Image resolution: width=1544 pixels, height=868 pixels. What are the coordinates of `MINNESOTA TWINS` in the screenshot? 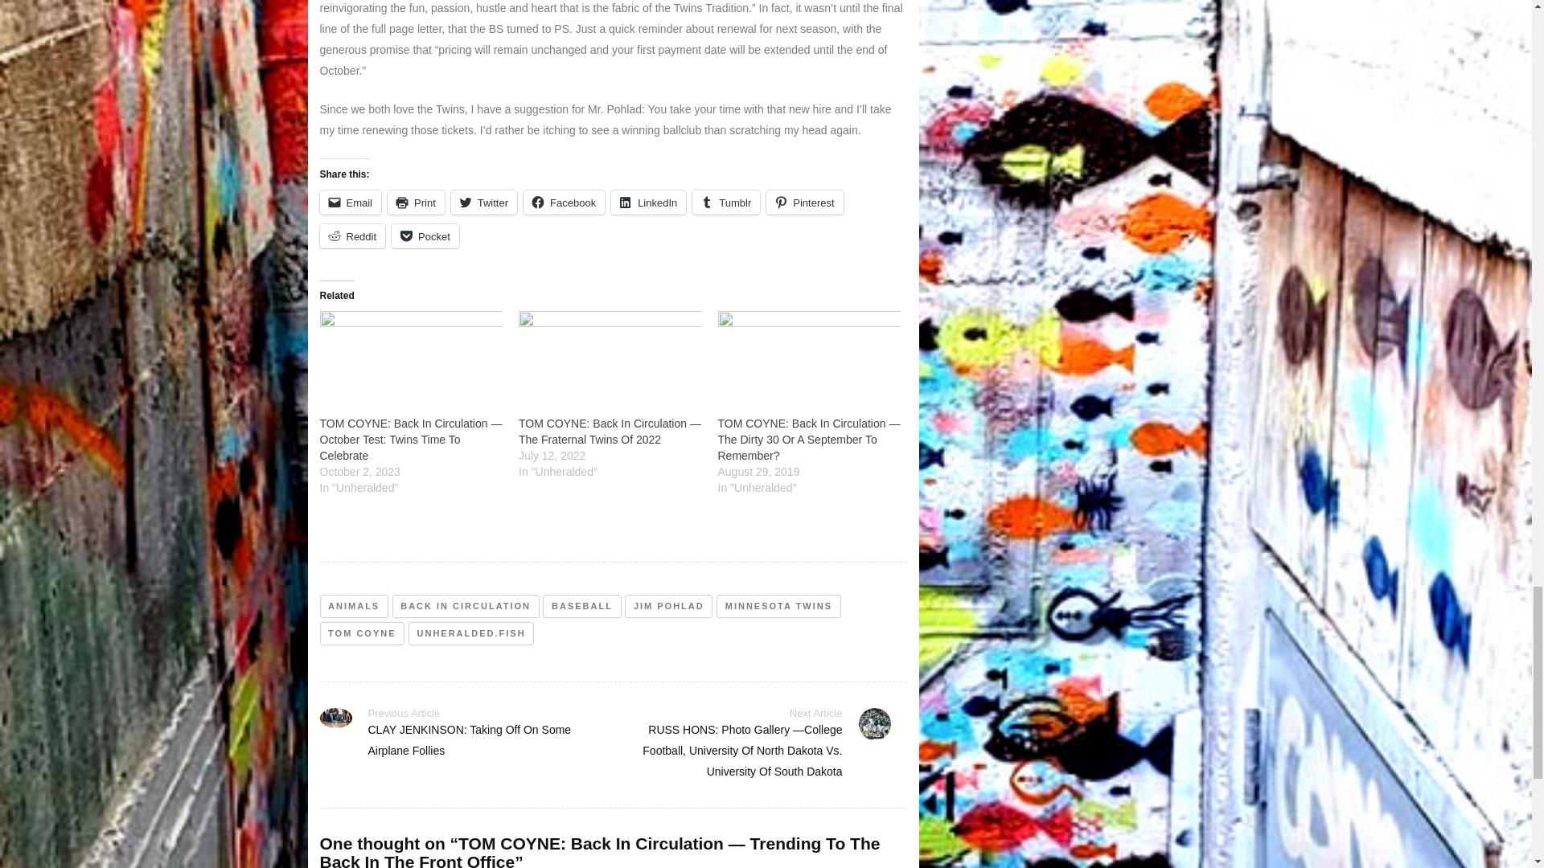 It's located at (778, 606).